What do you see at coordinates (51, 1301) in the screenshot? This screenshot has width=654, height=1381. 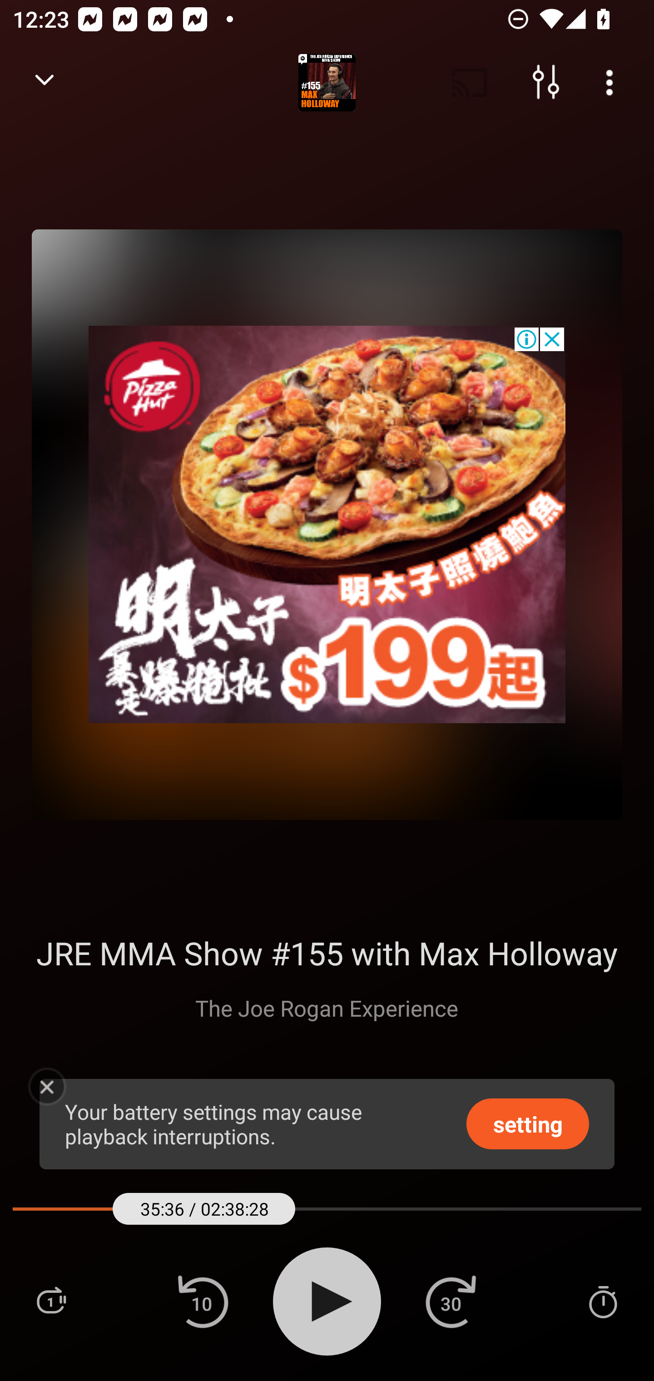 I see ` Playlist` at bounding box center [51, 1301].